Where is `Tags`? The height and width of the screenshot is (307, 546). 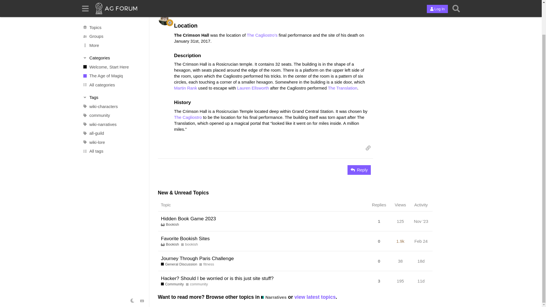
Tags is located at coordinates (113, 63).